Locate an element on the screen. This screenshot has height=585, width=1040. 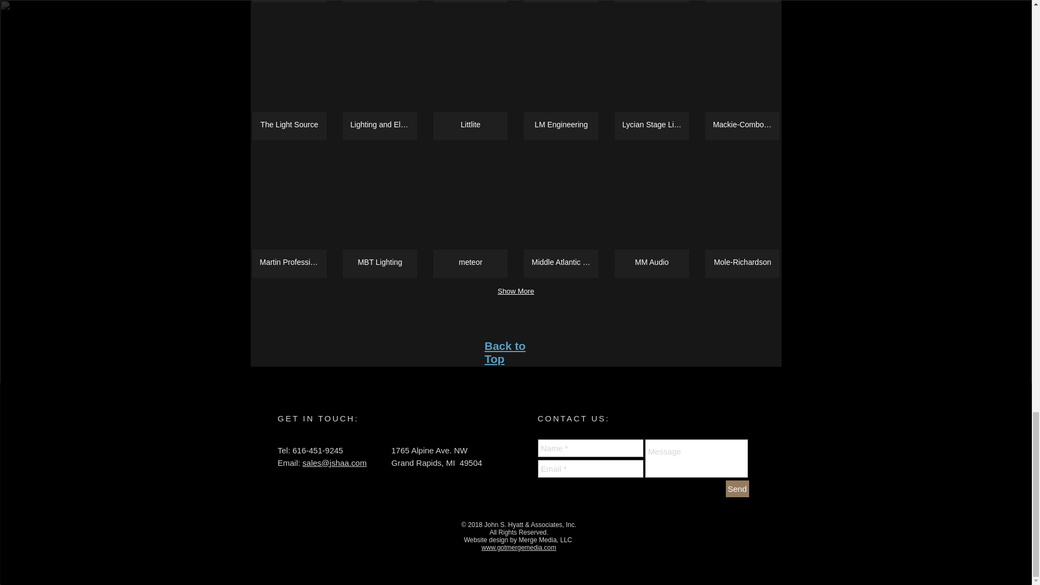
Show More is located at coordinates (516, 291).